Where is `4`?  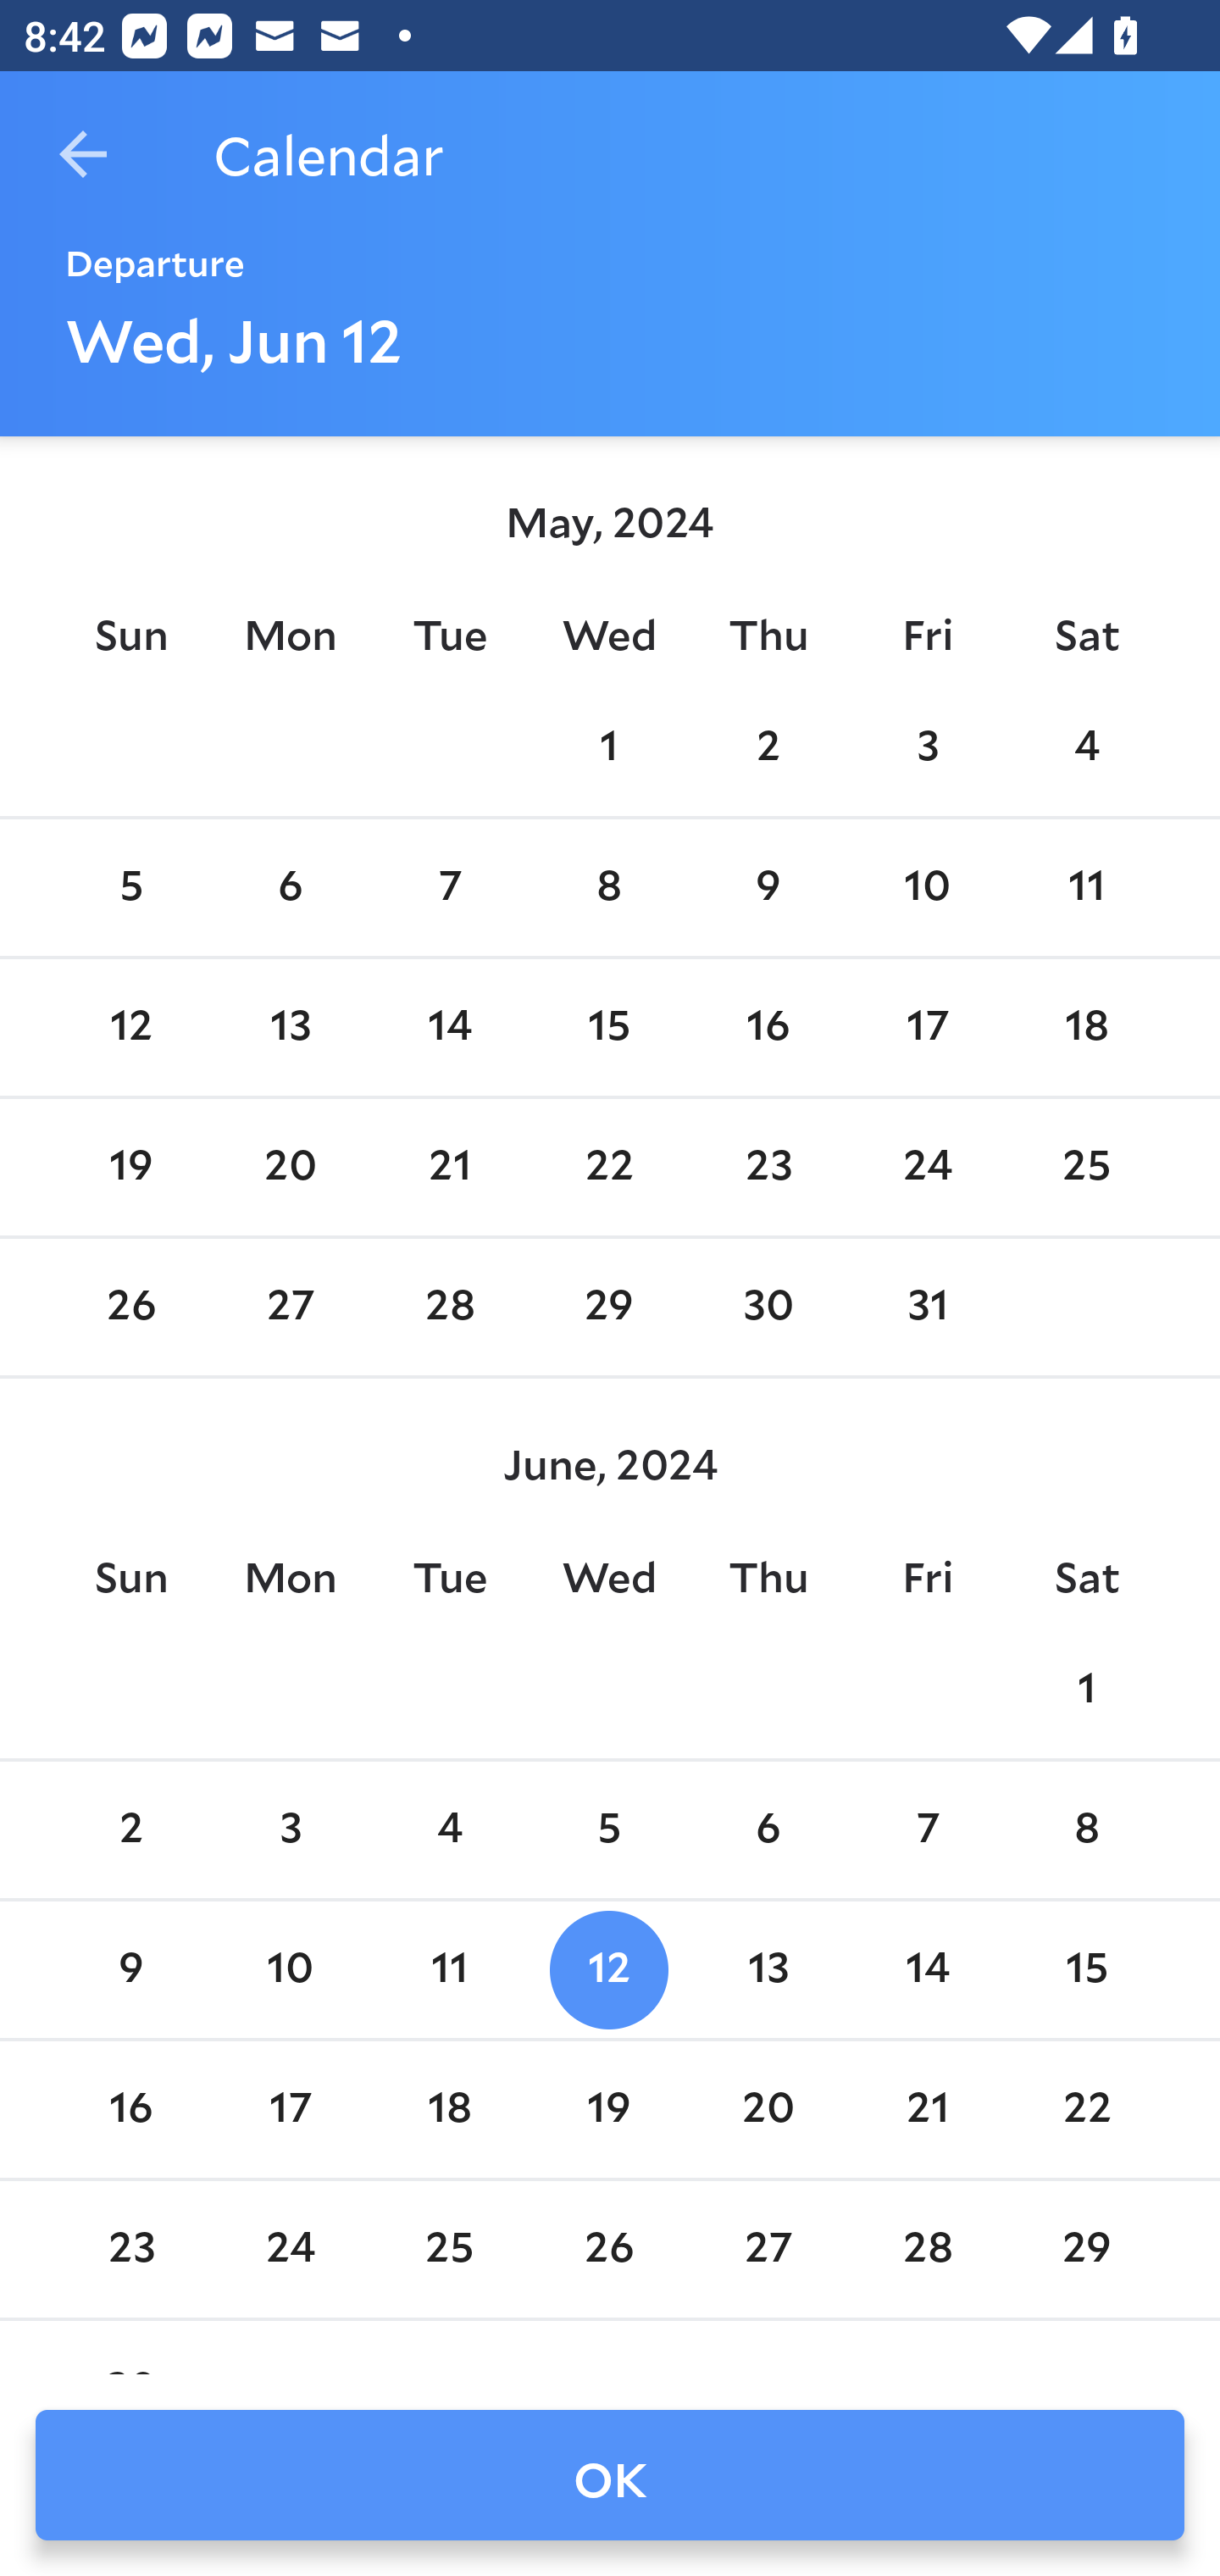
4 is located at coordinates (1086, 747).